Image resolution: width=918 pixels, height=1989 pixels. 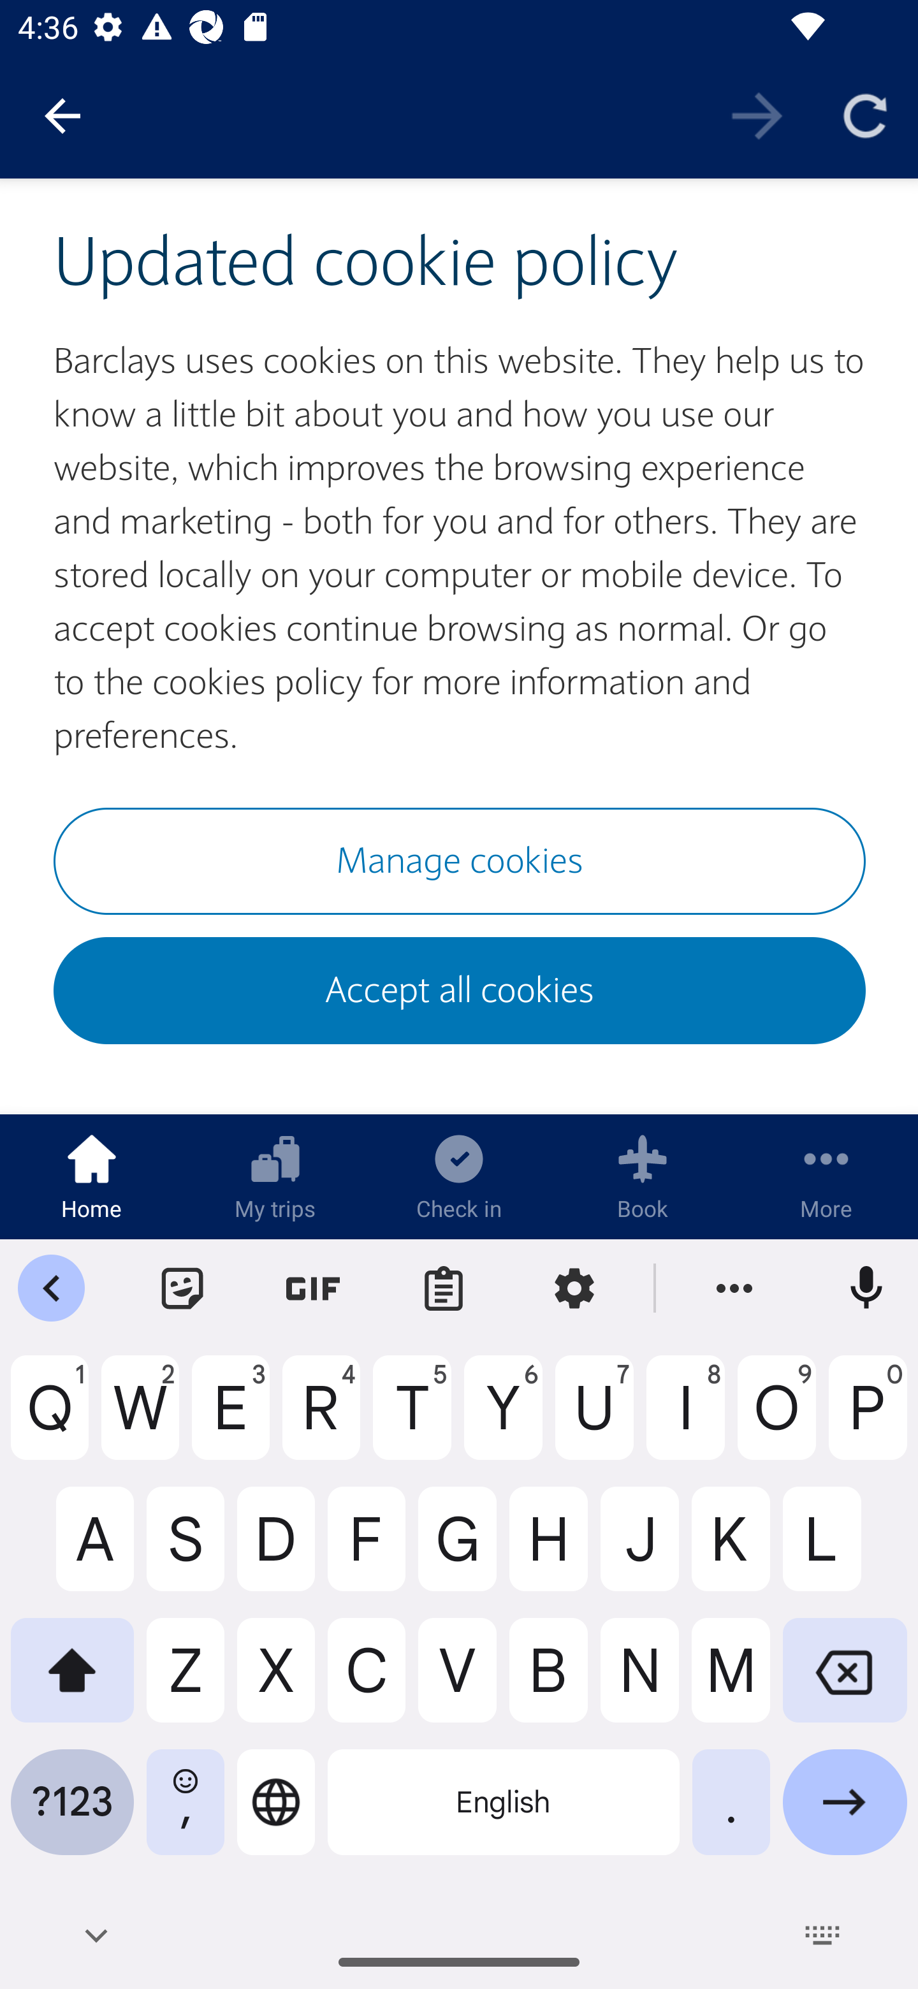 What do you see at coordinates (460, 991) in the screenshot?
I see `Accept all cookies` at bounding box center [460, 991].